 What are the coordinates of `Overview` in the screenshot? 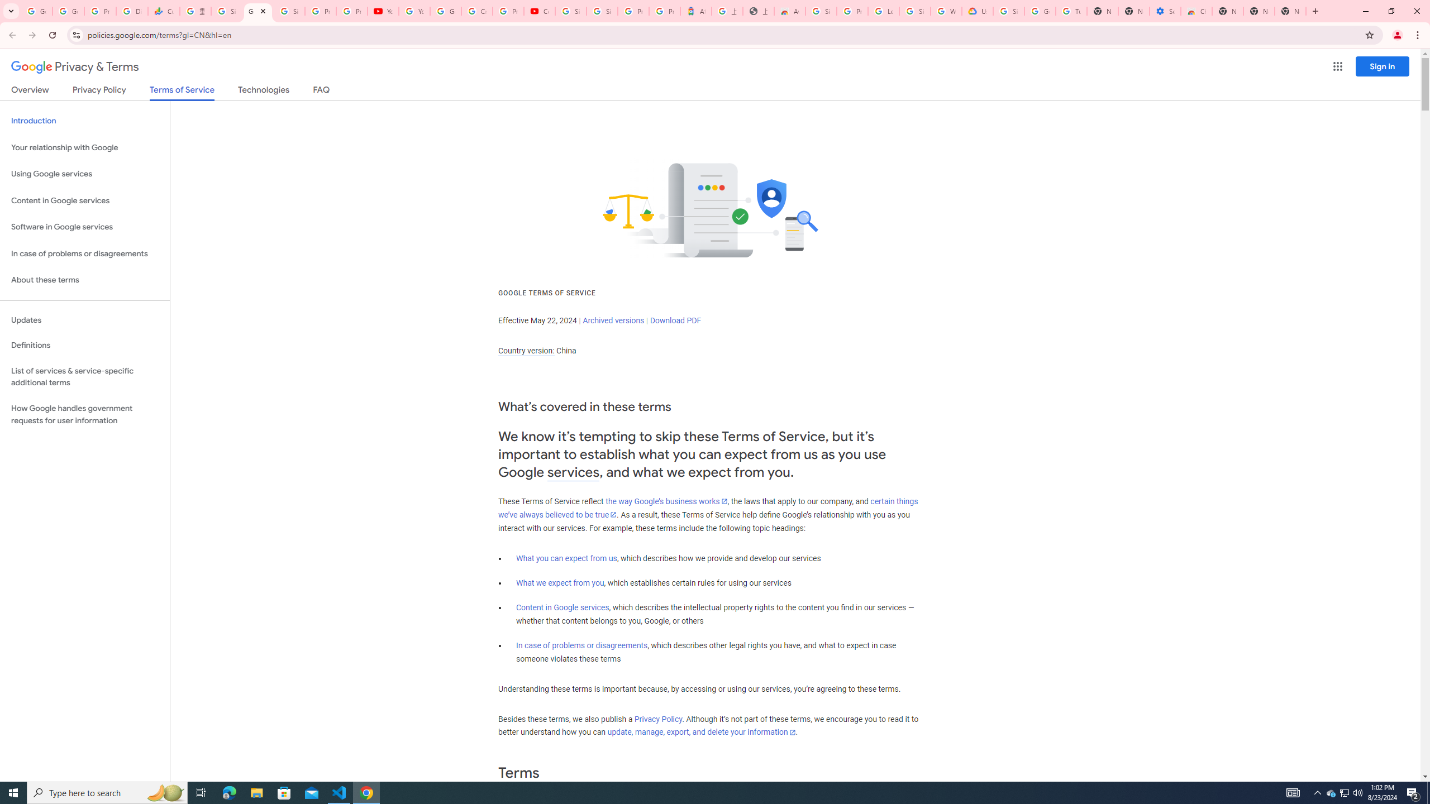 It's located at (30, 92).